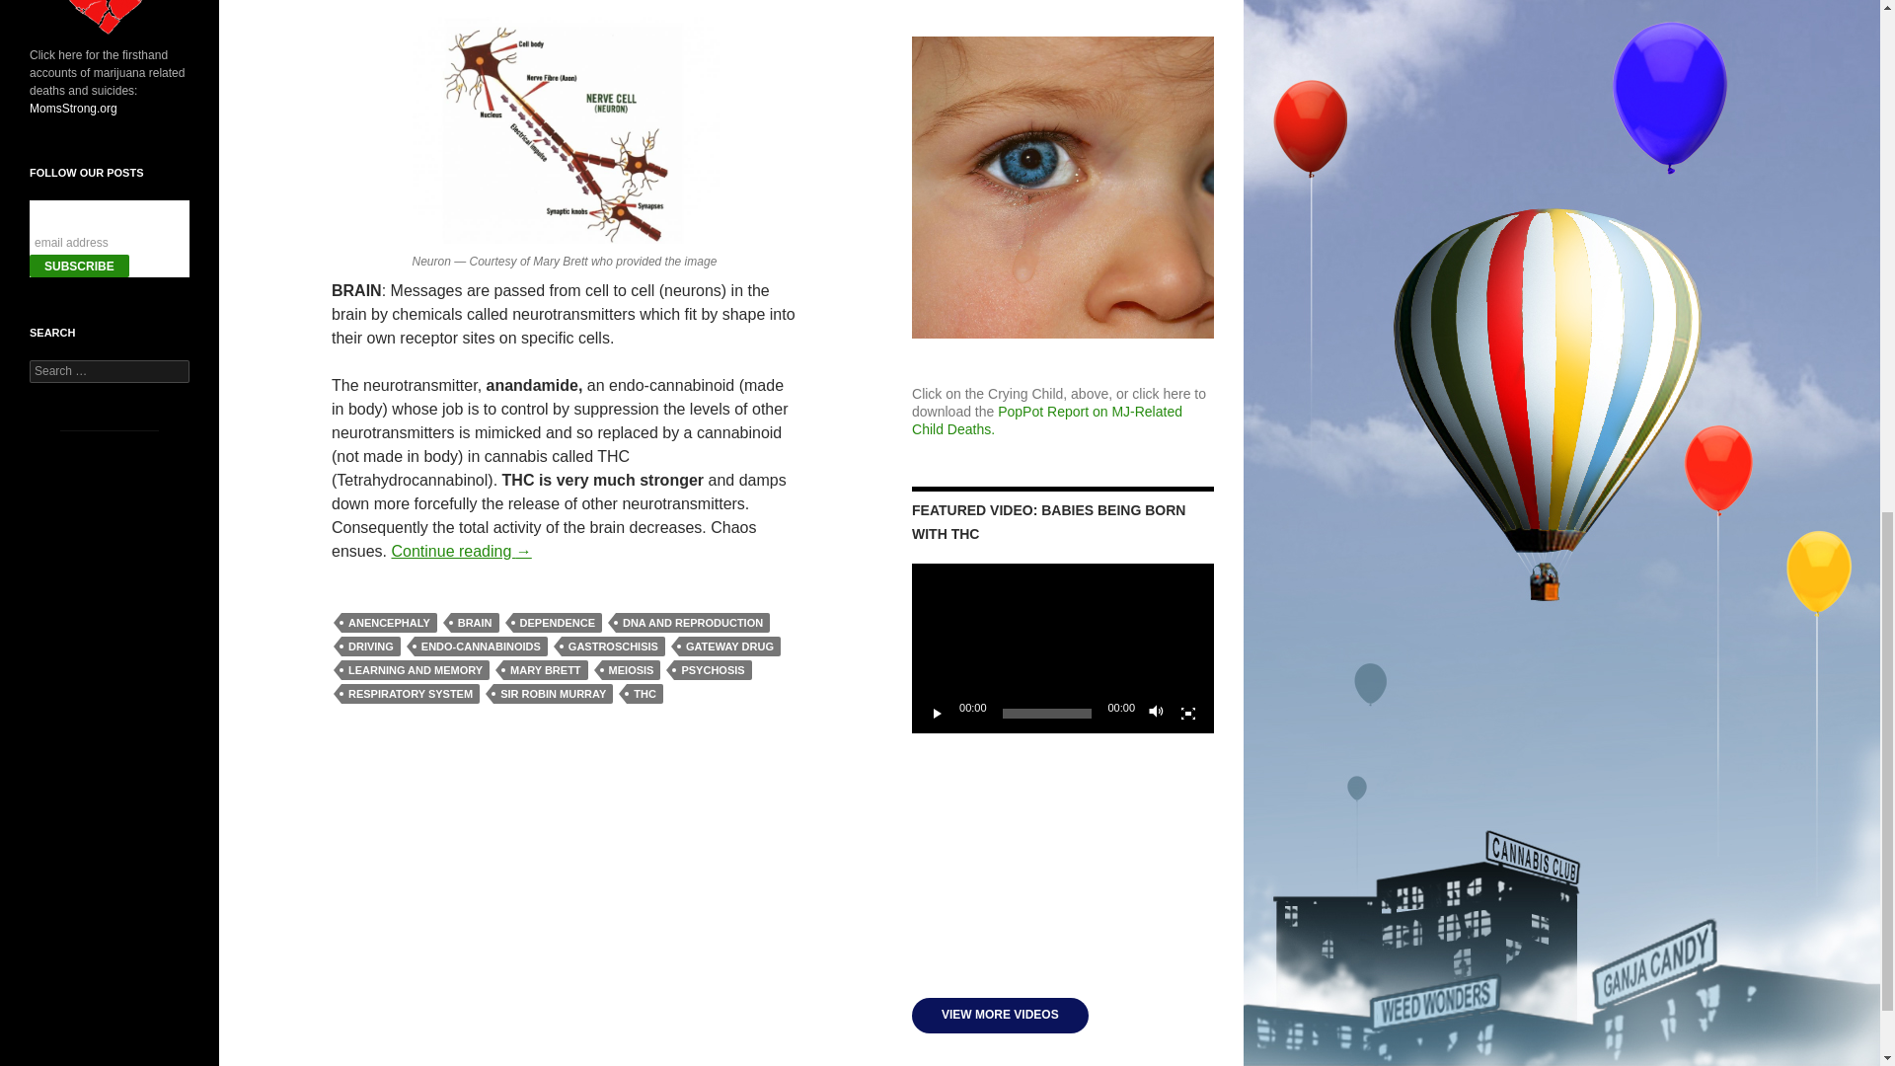 The height and width of the screenshot is (1066, 1895). What do you see at coordinates (370, 646) in the screenshot?
I see `DRIVING` at bounding box center [370, 646].